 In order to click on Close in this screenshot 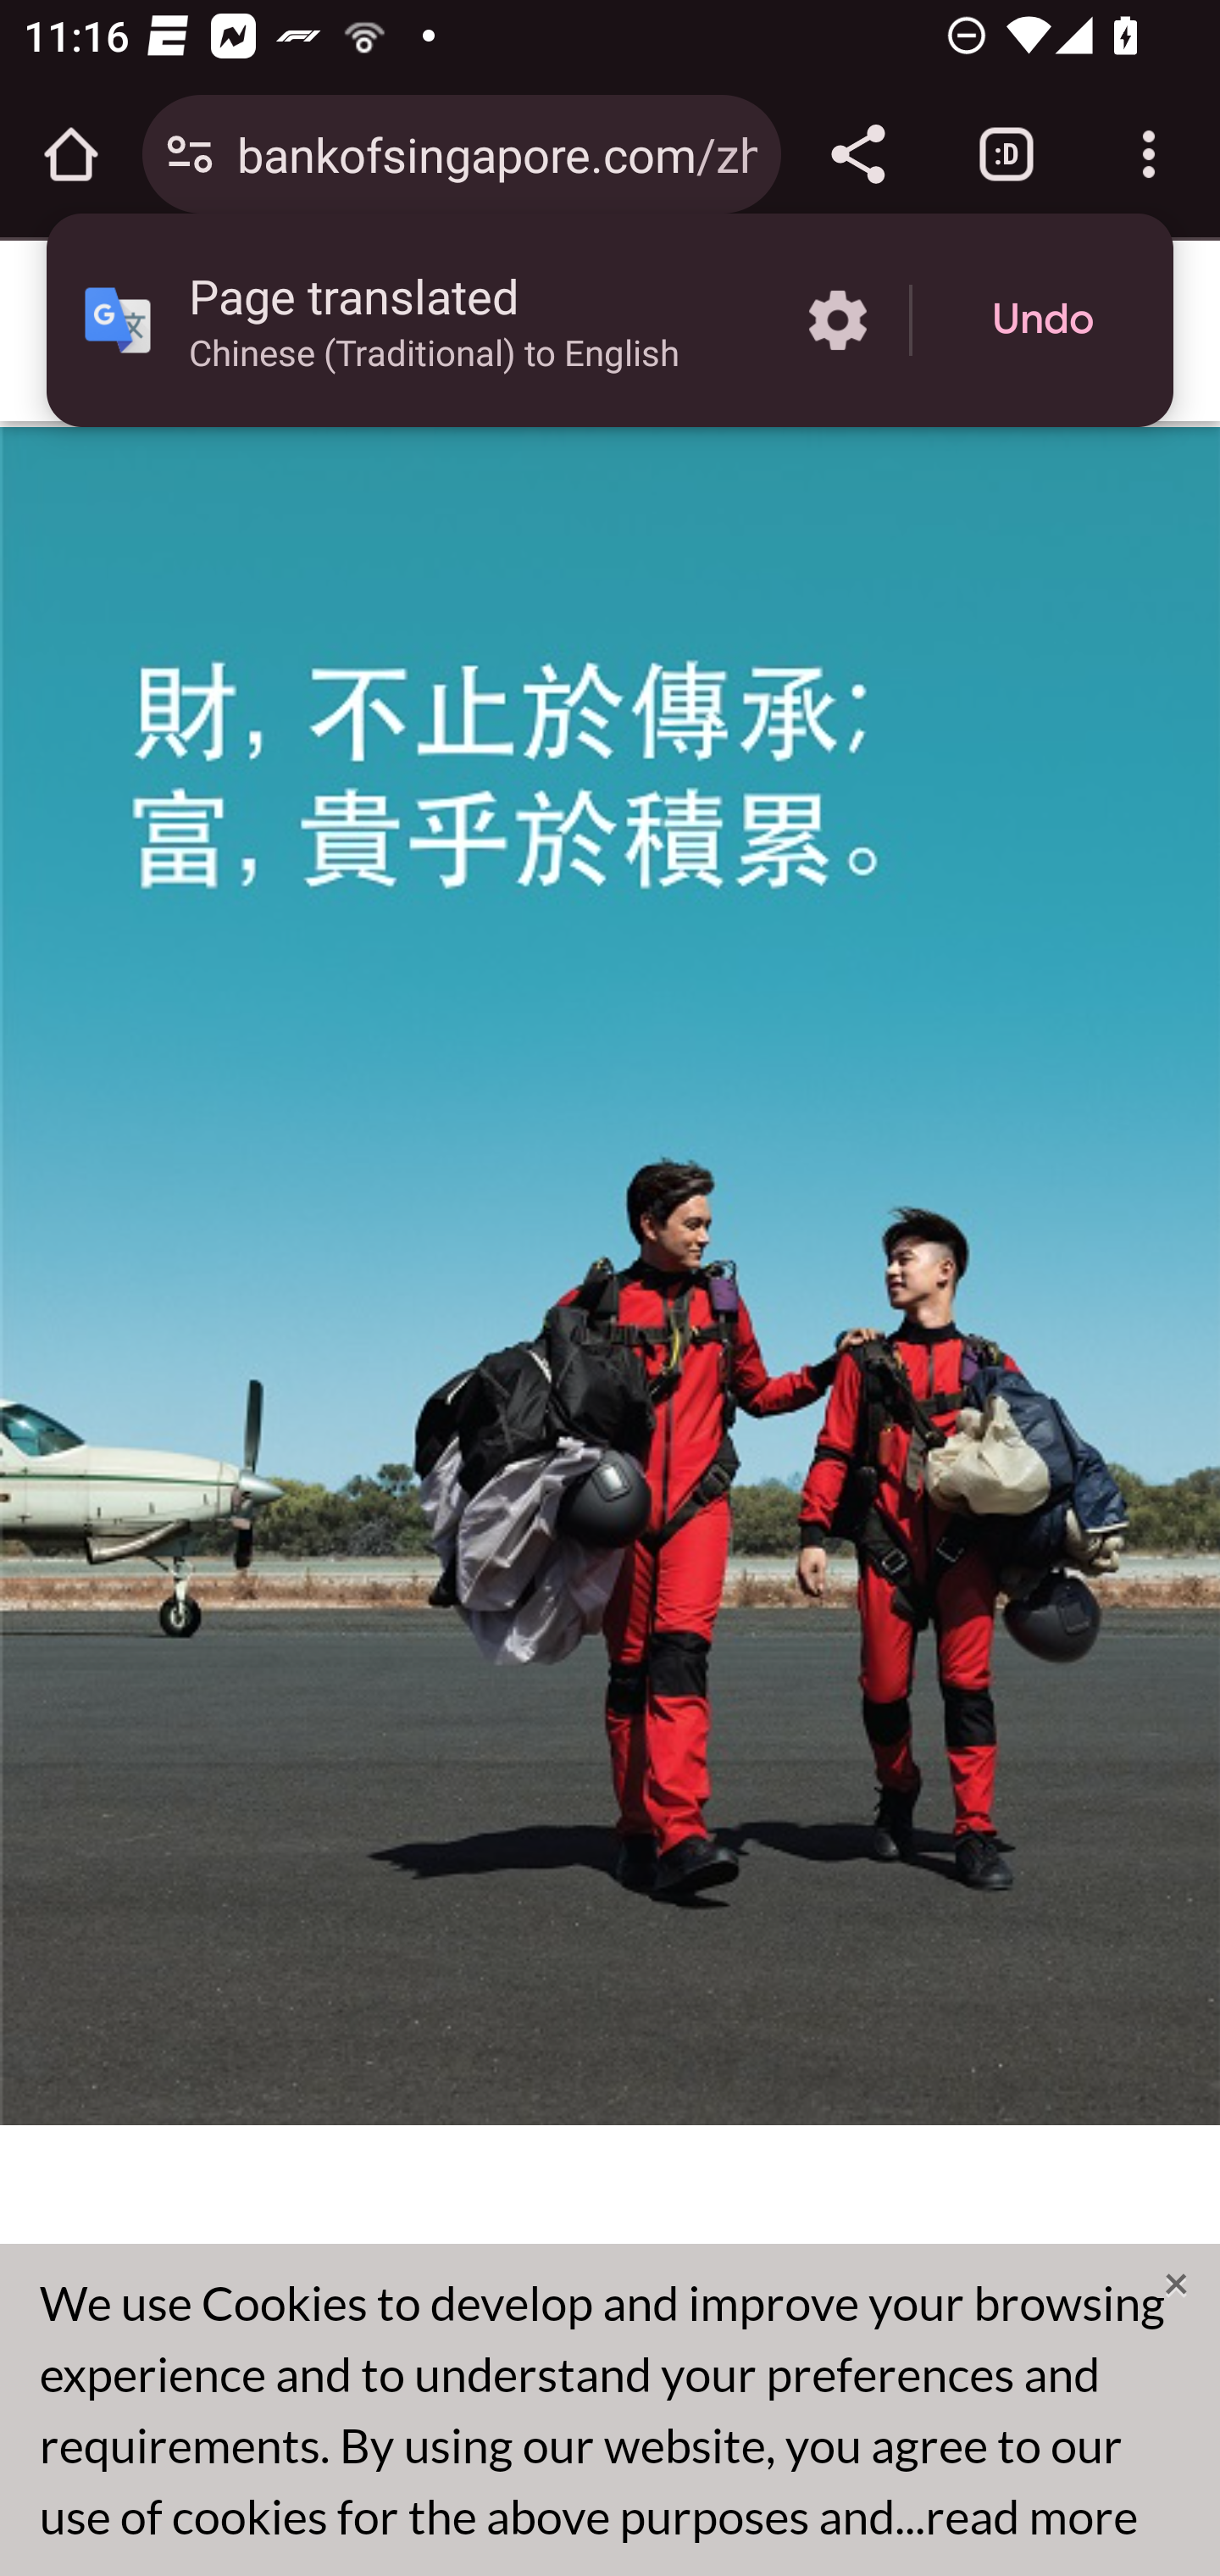, I will do `click(1177, 2283)`.